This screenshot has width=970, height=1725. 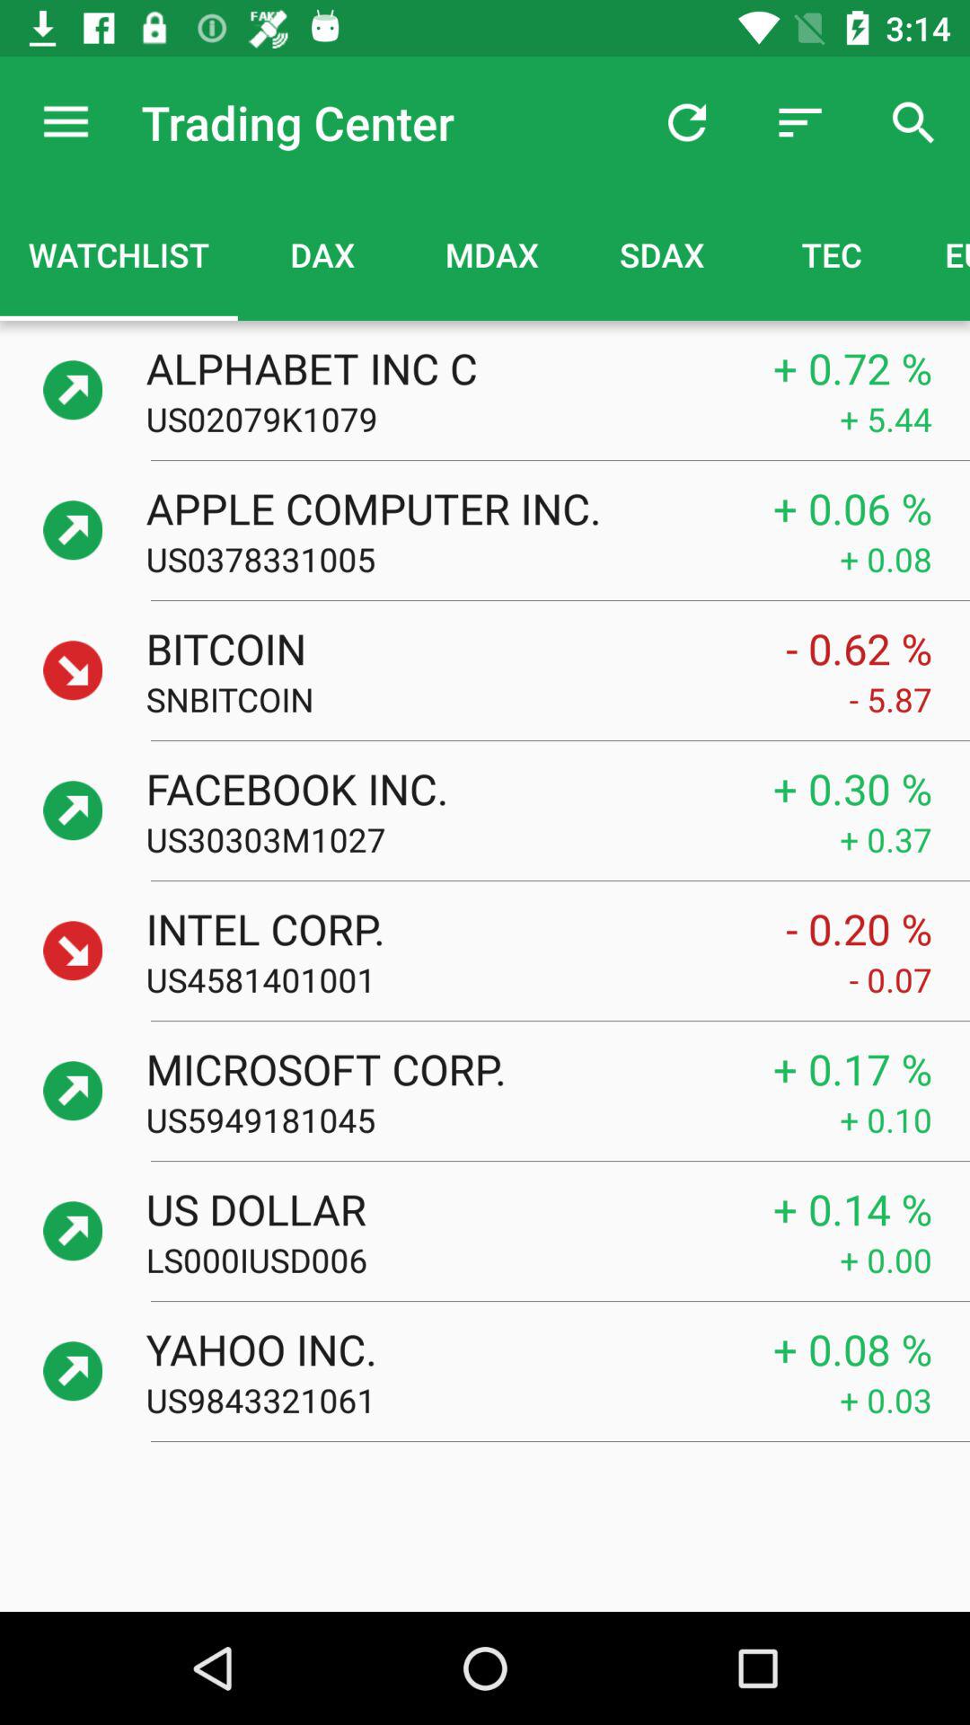 I want to click on launch item below us02079k1079 icon, so click(x=440, y=508).